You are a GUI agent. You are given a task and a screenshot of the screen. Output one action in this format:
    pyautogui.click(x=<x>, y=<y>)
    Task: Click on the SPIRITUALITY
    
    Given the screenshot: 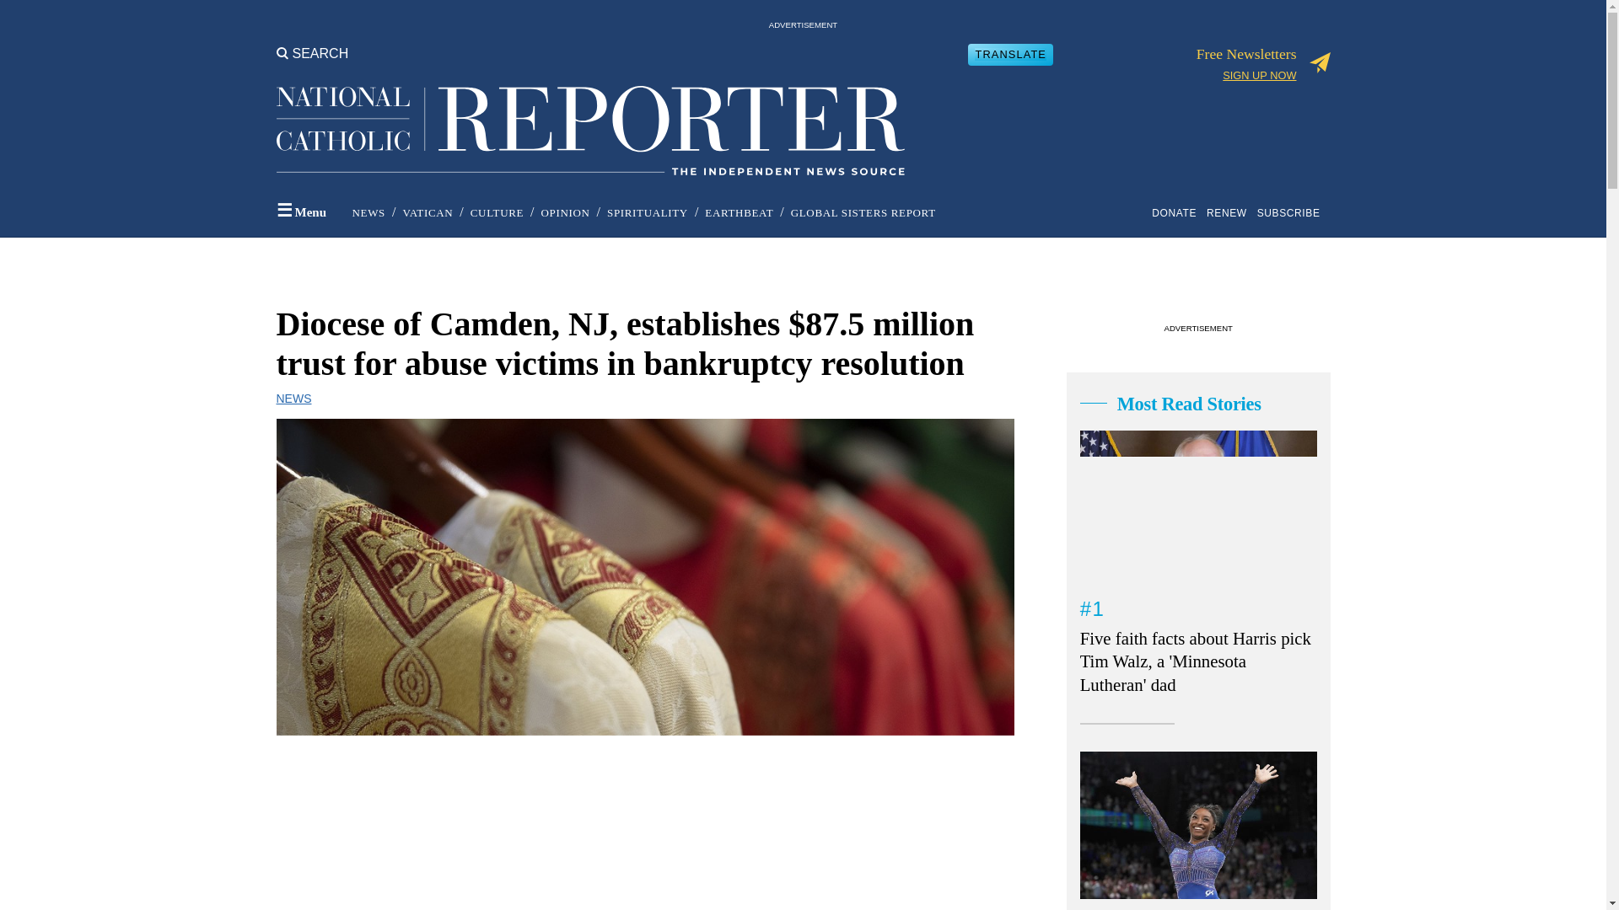 What is the action you would take?
    pyautogui.click(x=648, y=212)
    